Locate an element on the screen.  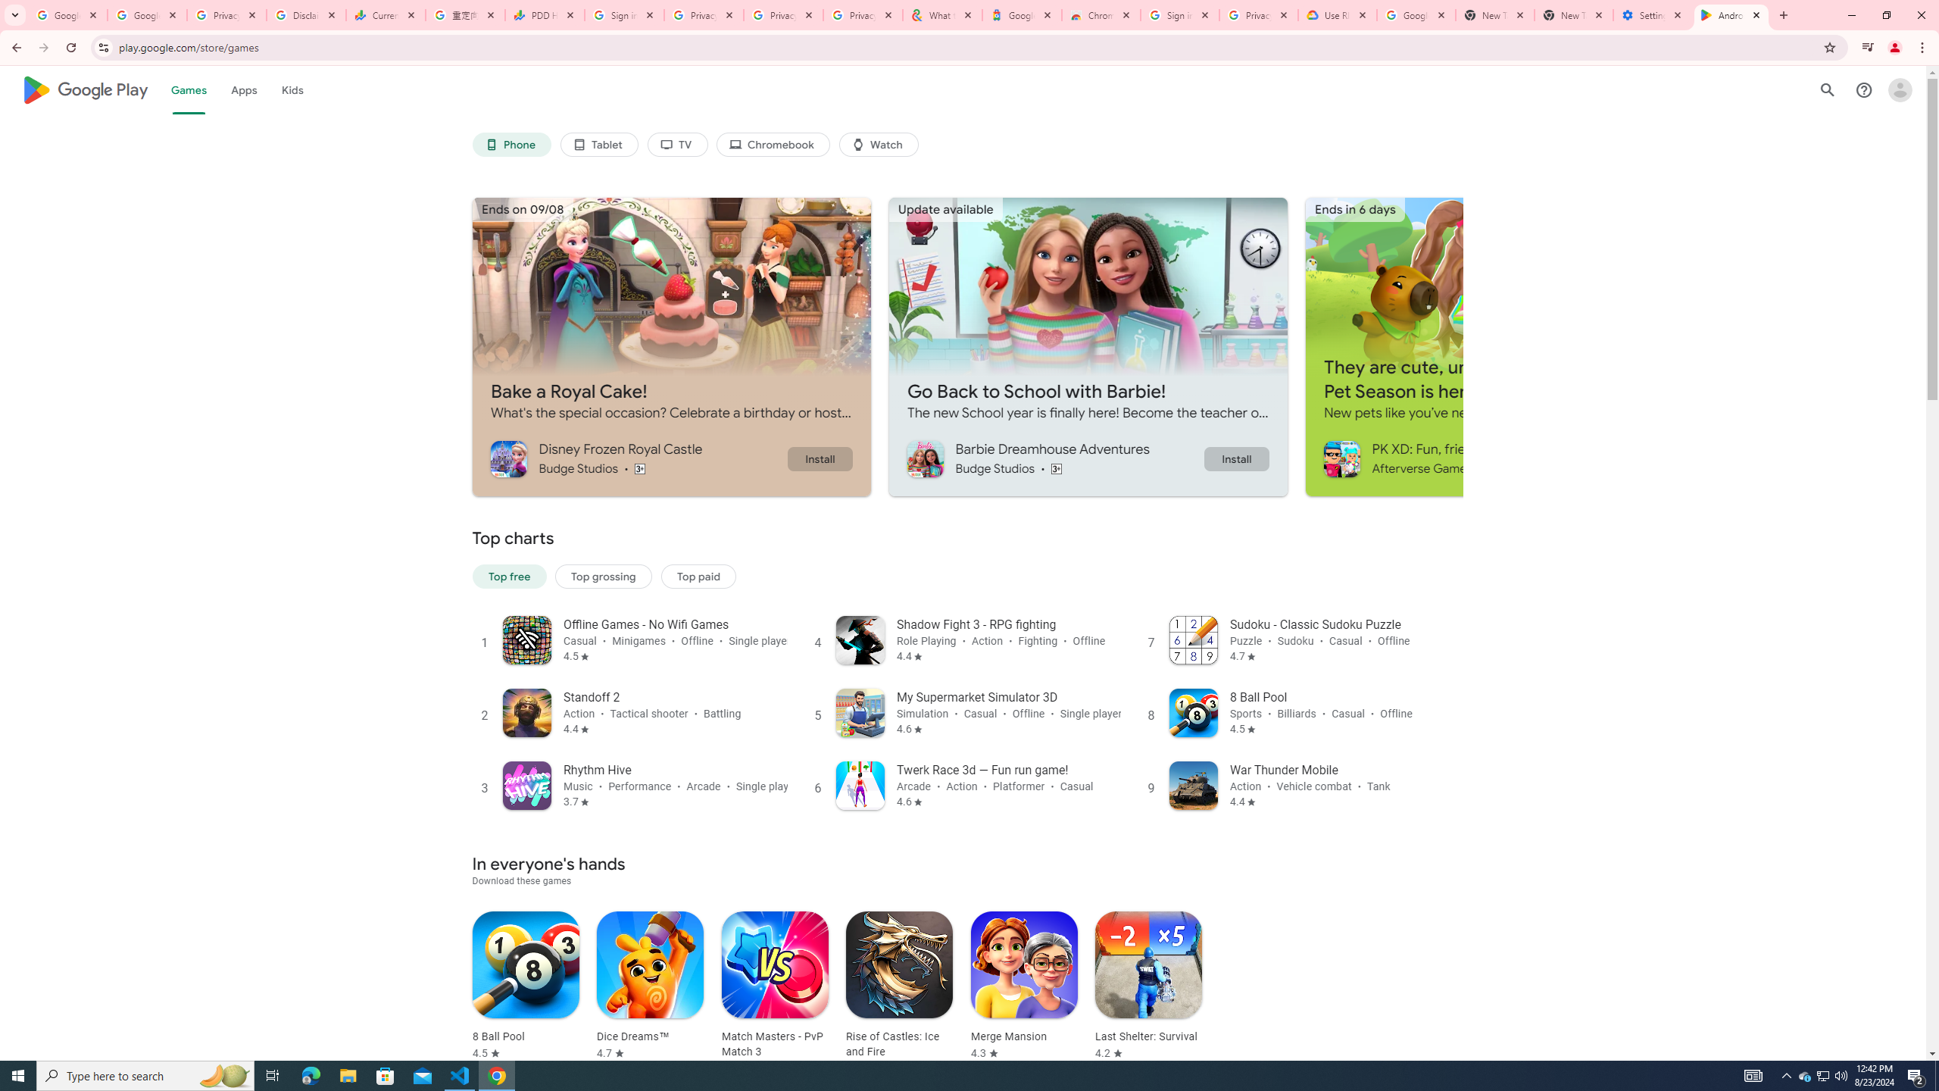
Get Add-ins is located at coordinates (79, 382).